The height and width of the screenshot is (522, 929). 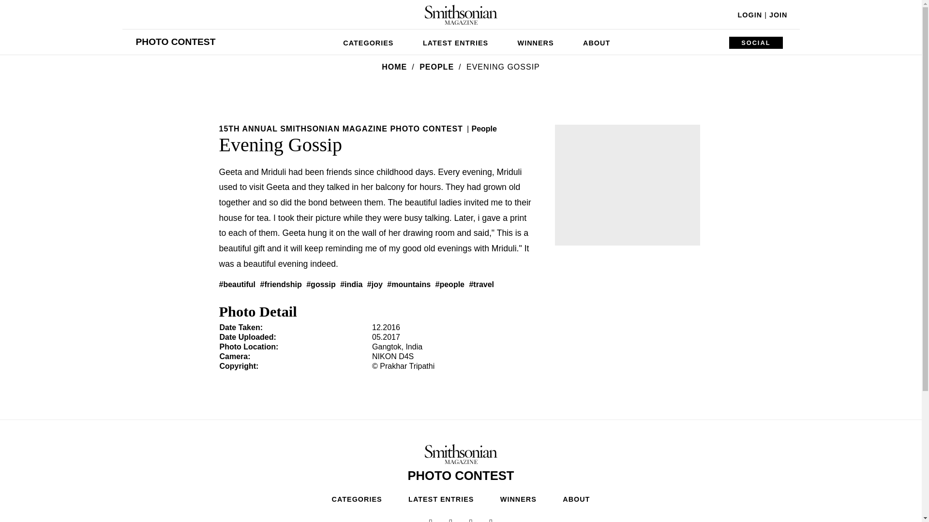 What do you see at coordinates (175, 42) in the screenshot?
I see `PHOTO CONTEST` at bounding box center [175, 42].